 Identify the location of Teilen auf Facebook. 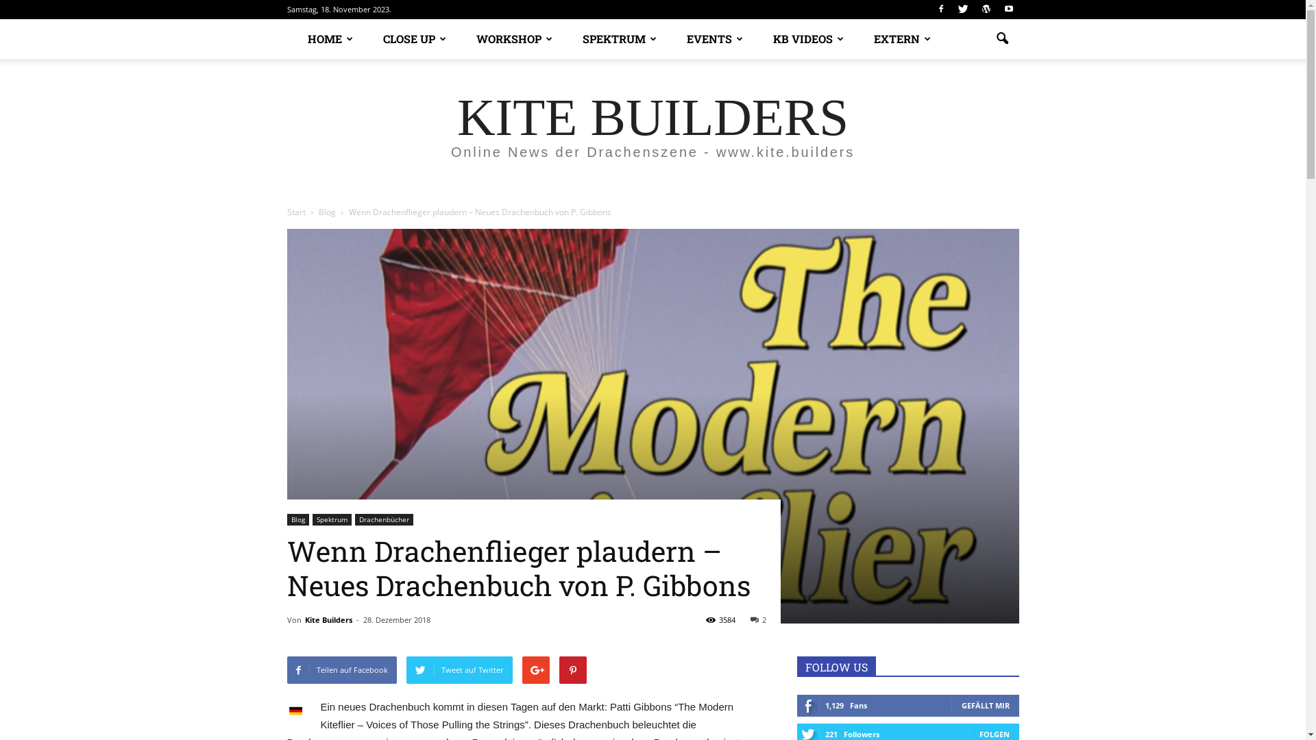
(341, 670).